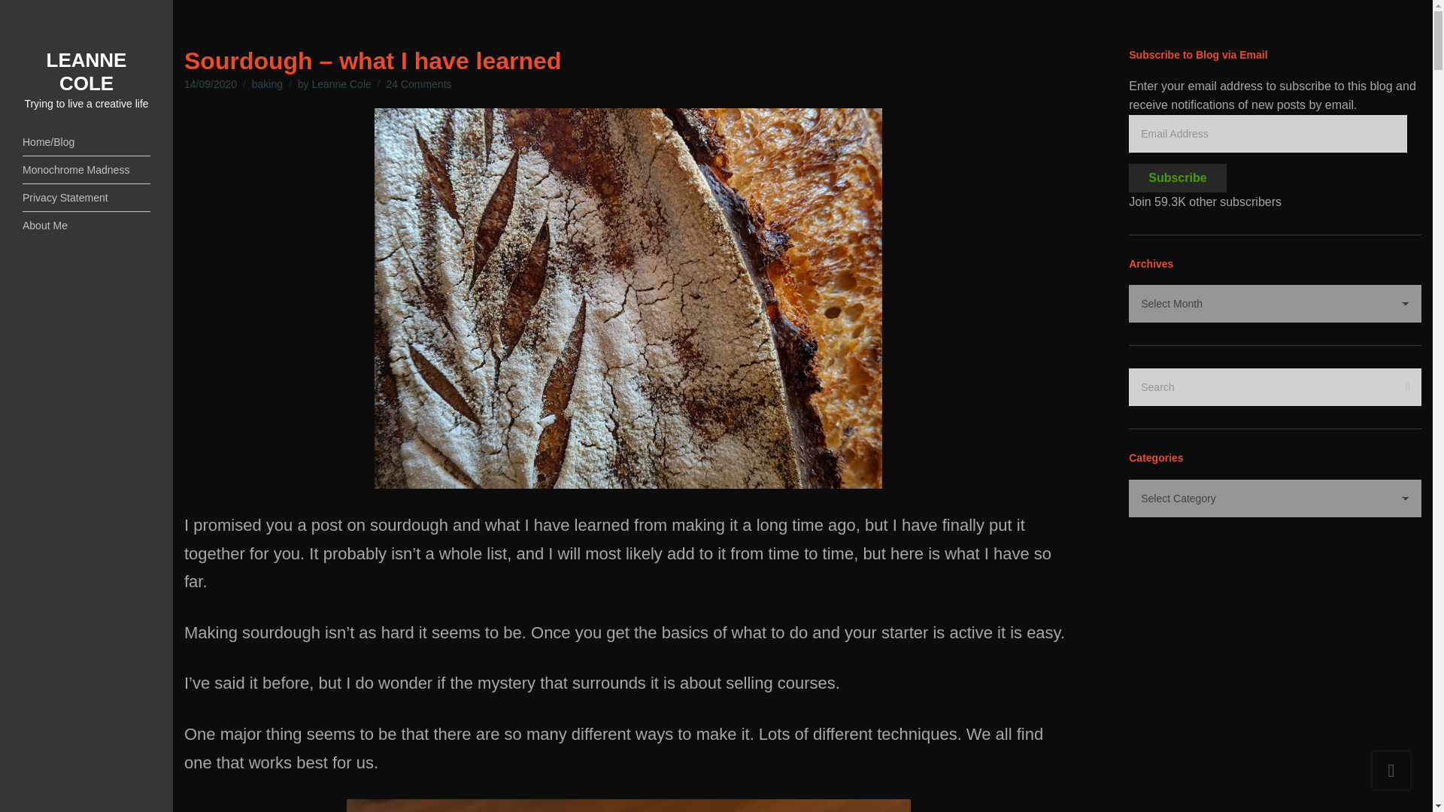  What do you see at coordinates (86, 198) in the screenshot?
I see `Privacy Statement` at bounding box center [86, 198].